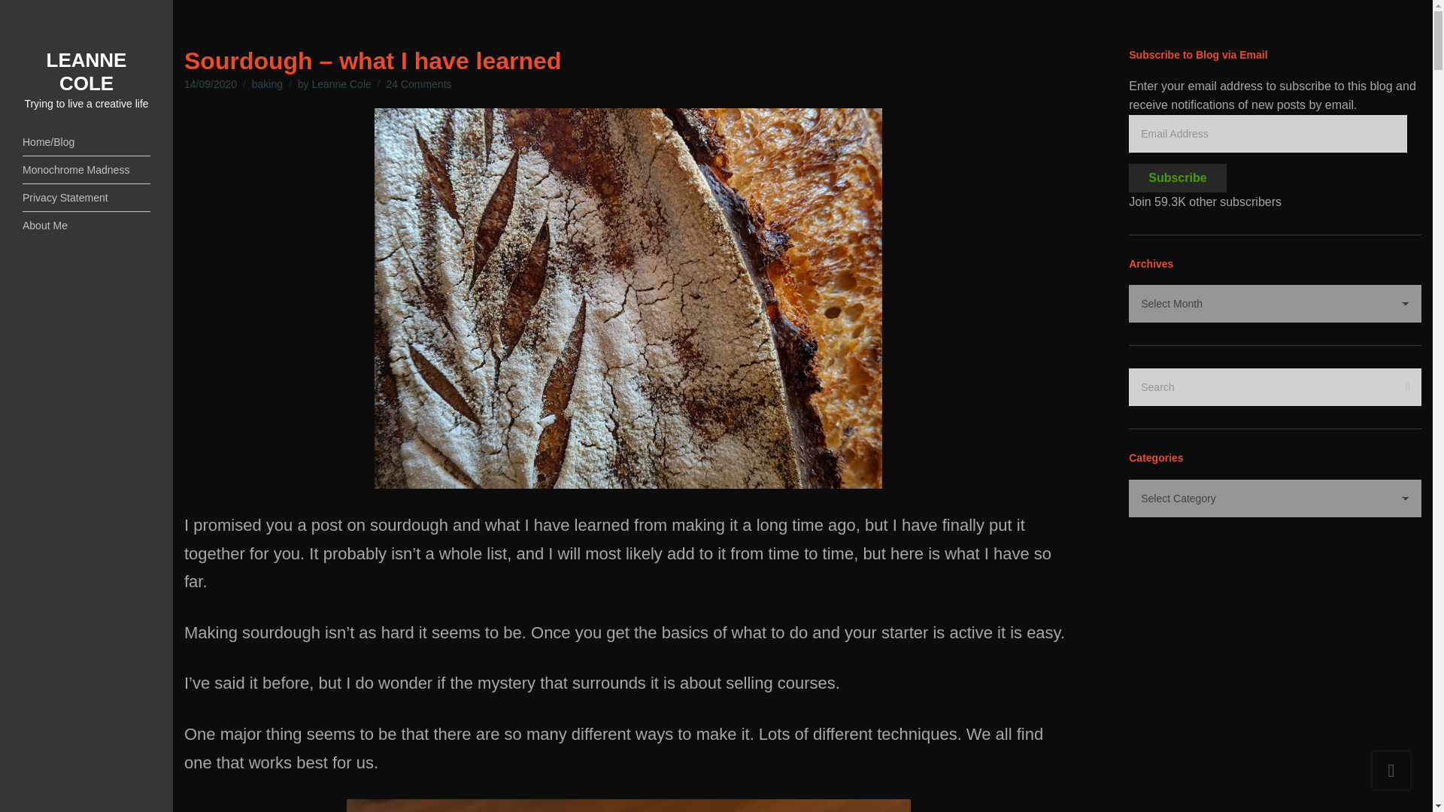  What do you see at coordinates (86, 198) in the screenshot?
I see `Privacy Statement` at bounding box center [86, 198].